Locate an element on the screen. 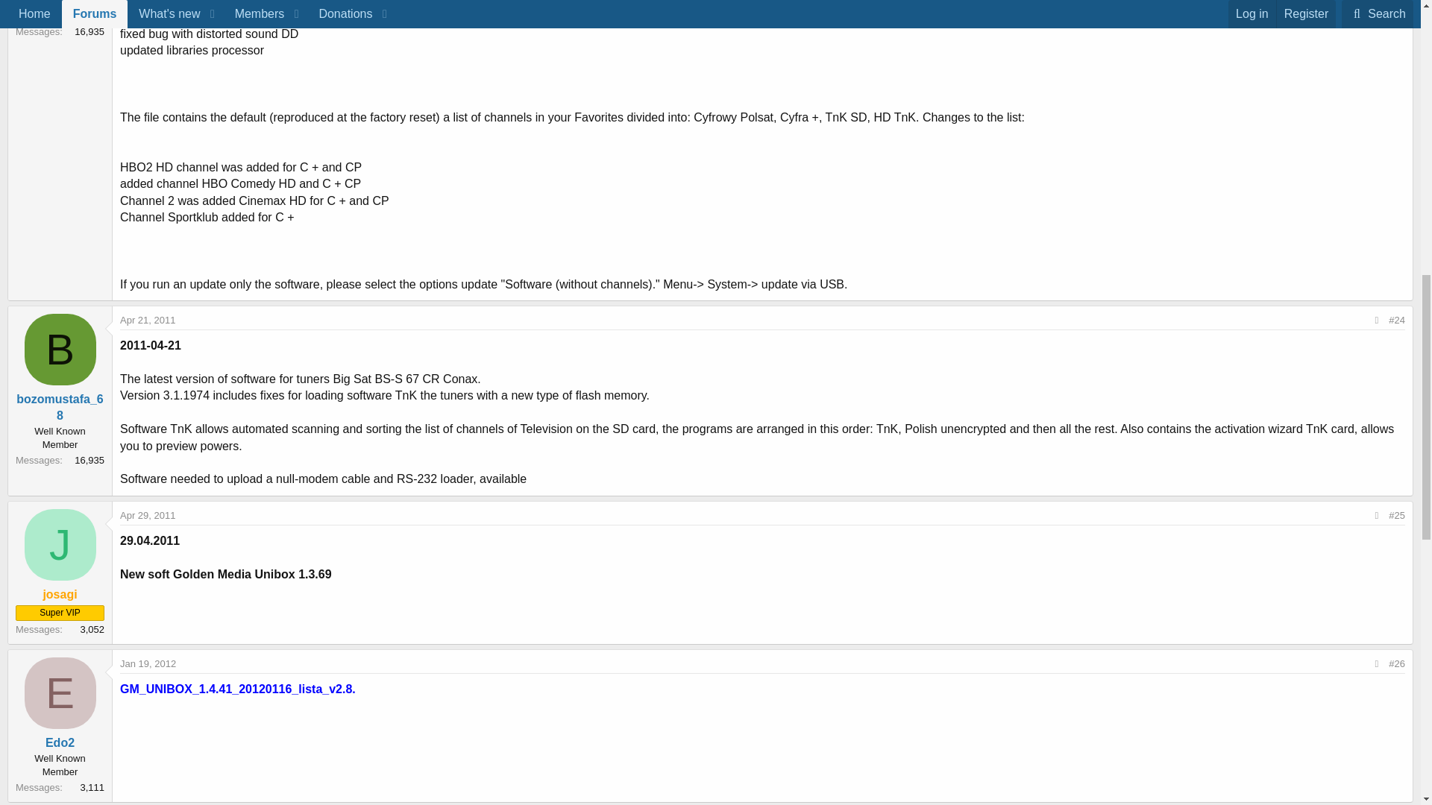  Apr 21, 2011 at 20:58 is located at coordinates (148, 321).